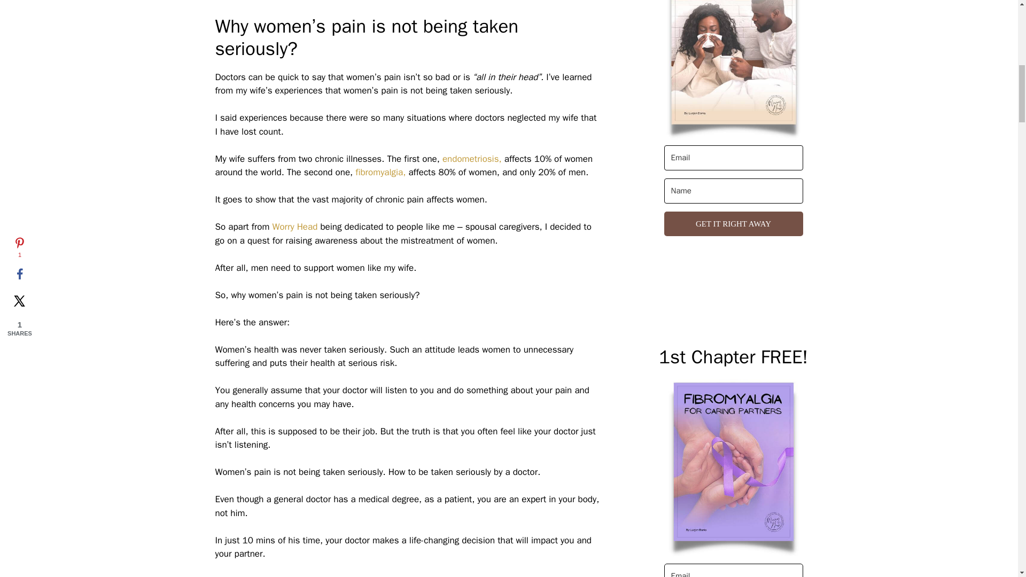  I want to click on Scroll back to top, so click(991, 507).